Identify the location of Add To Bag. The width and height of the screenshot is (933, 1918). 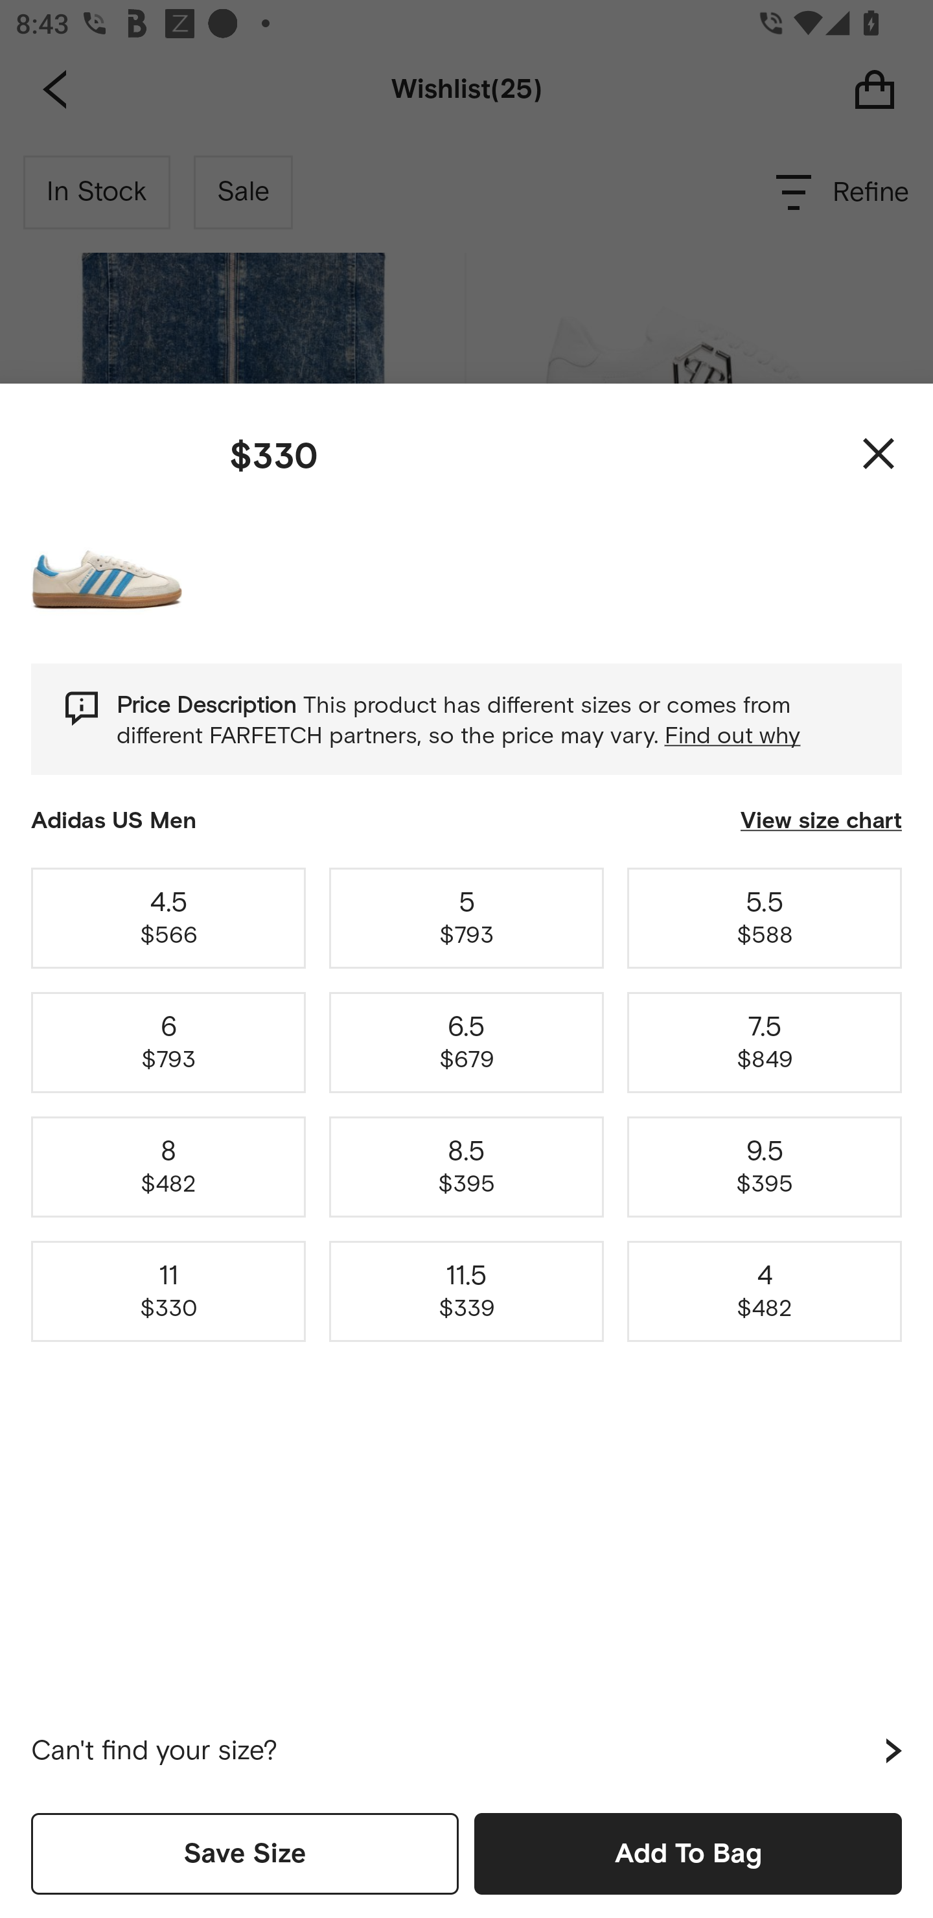
(688, 1853).